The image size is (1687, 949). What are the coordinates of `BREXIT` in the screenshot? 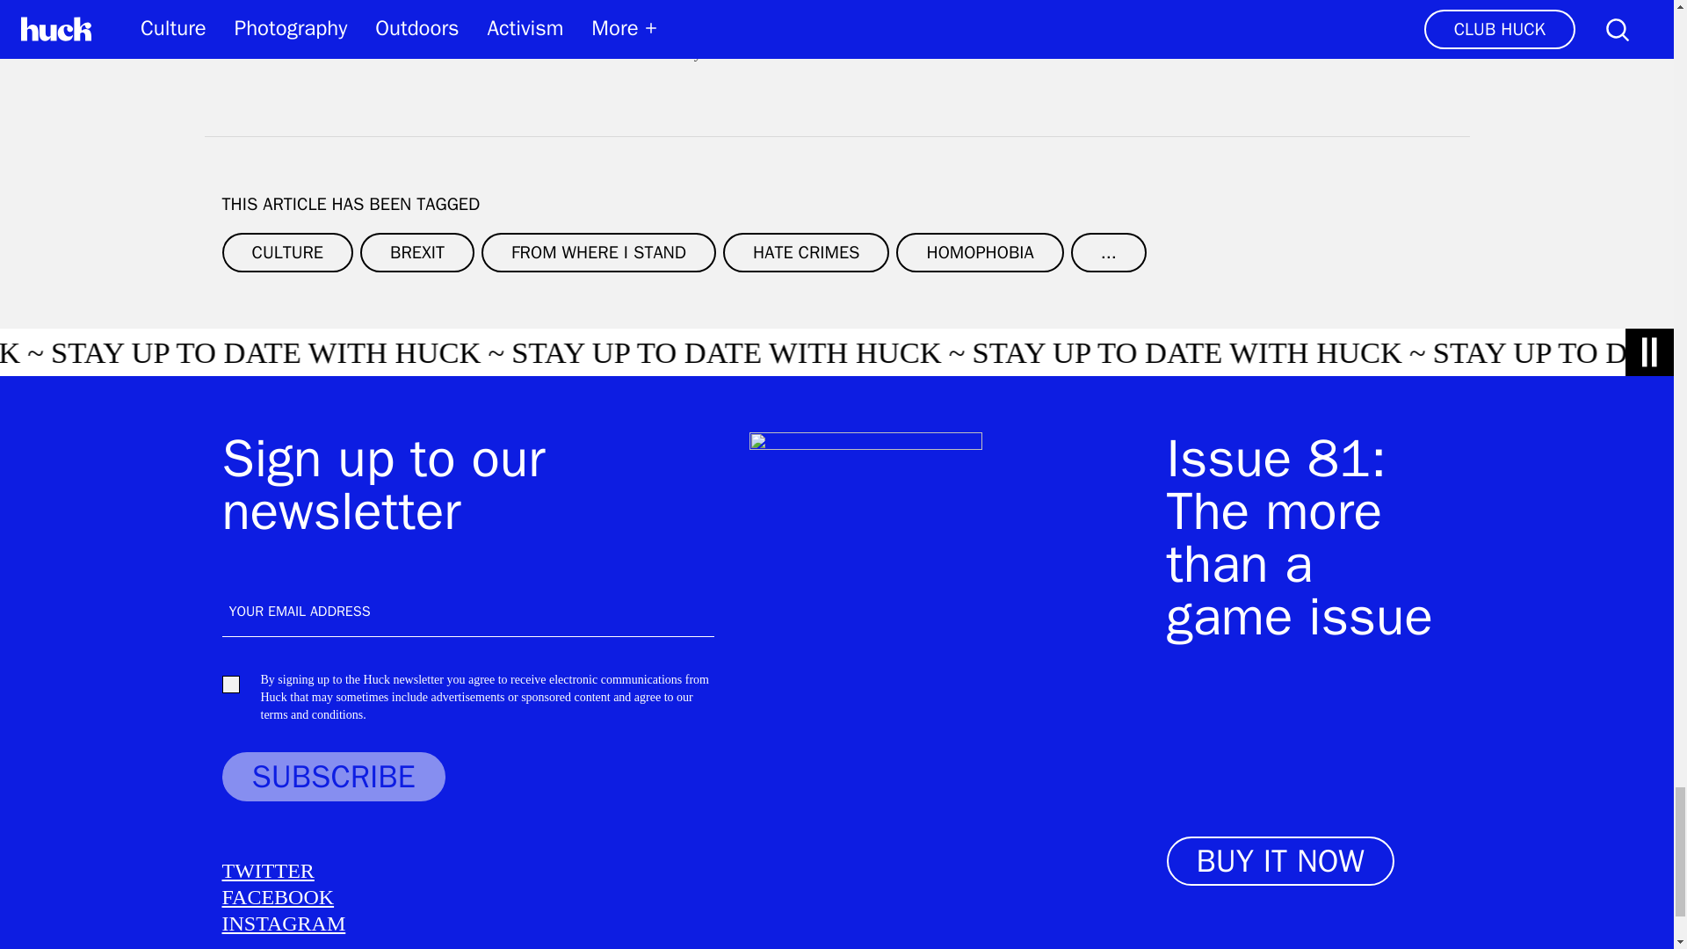 It's located at (416, 251).